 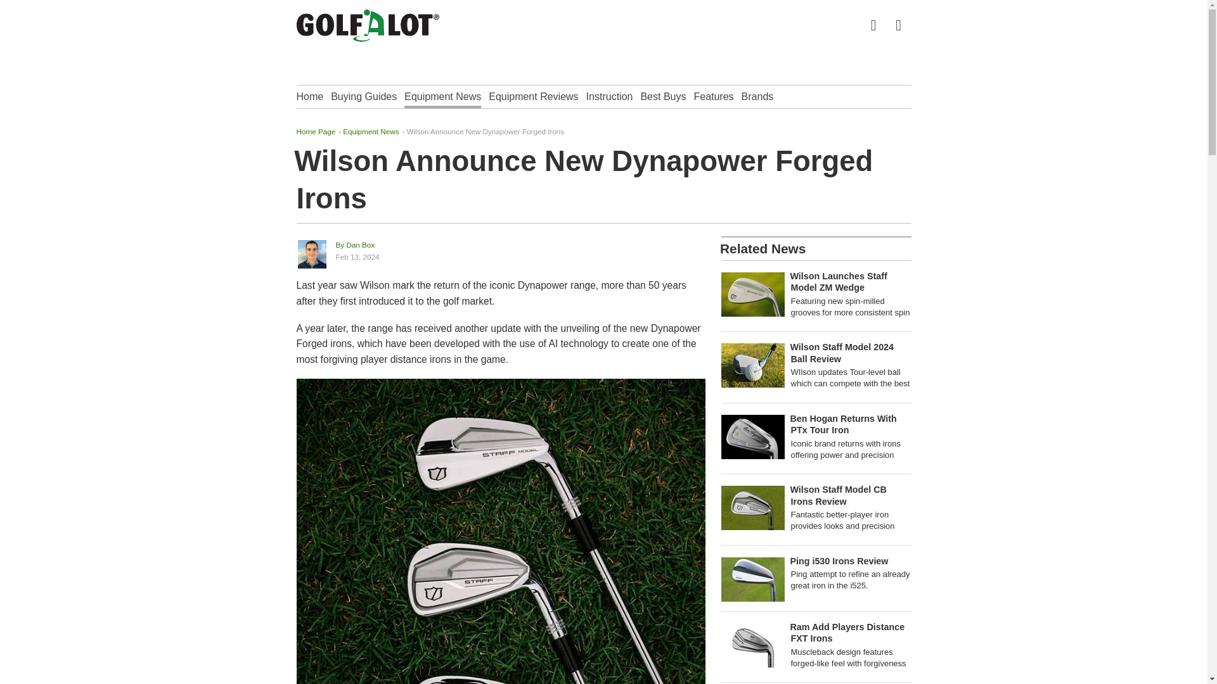 What do you see at coordinates (502, 251) in the screenshot?
I see `Equipment News` at bounding box center [502, 251].